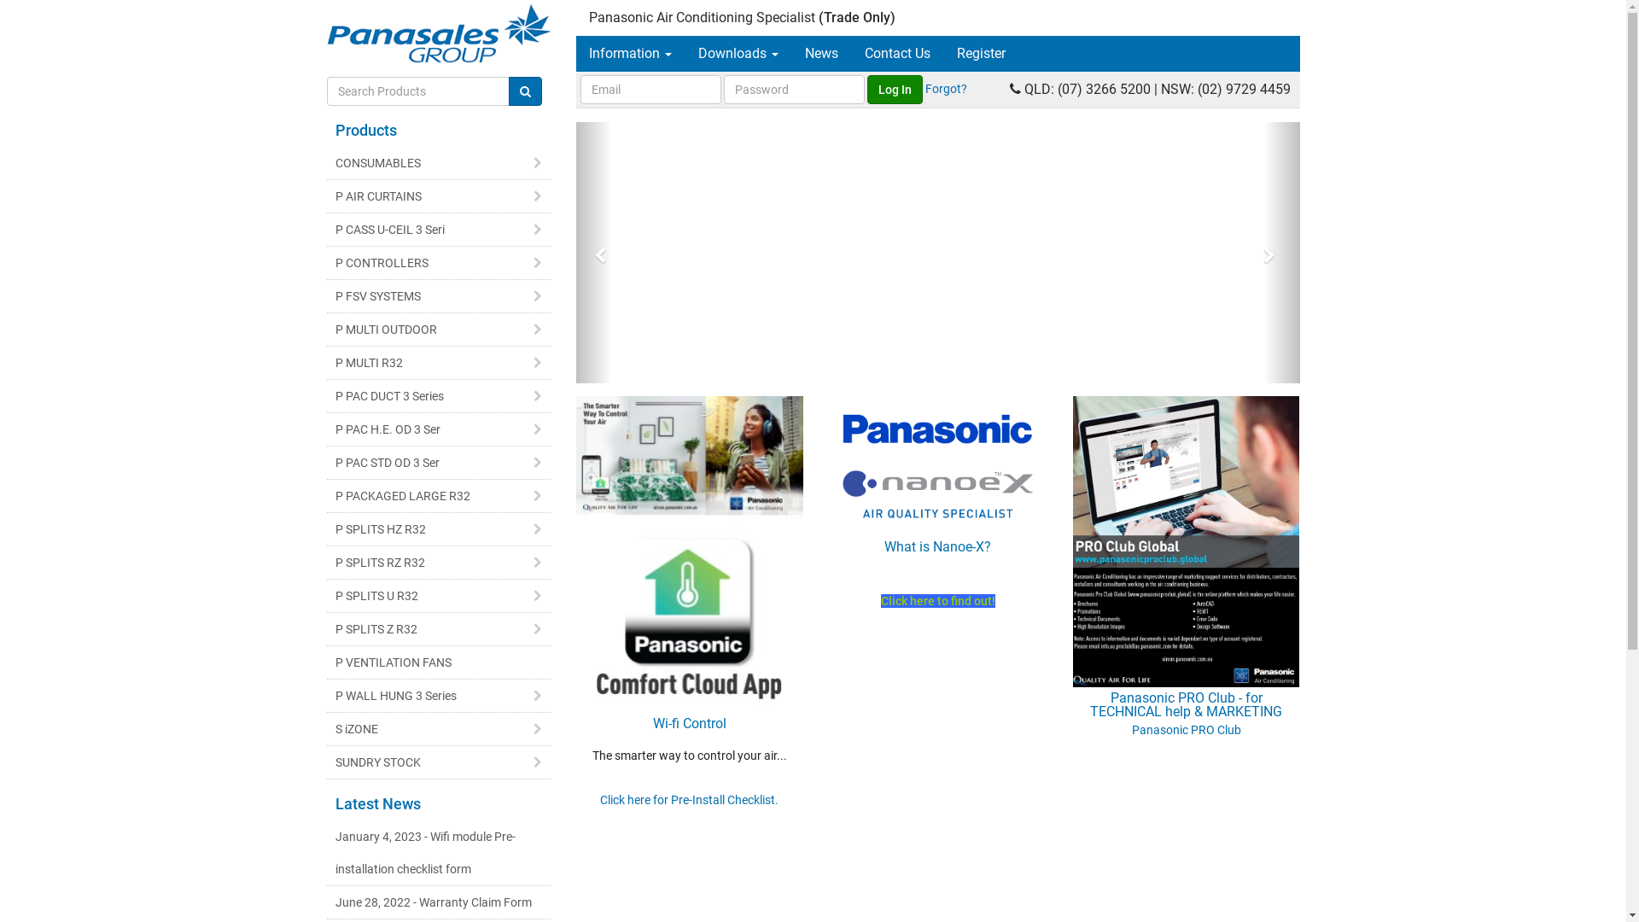 This screenshot has width=1639, height=922. What do you see at coordinates (898, 54) in the screenshot?
I see `Contact Us` at bounding box center [898, 54].